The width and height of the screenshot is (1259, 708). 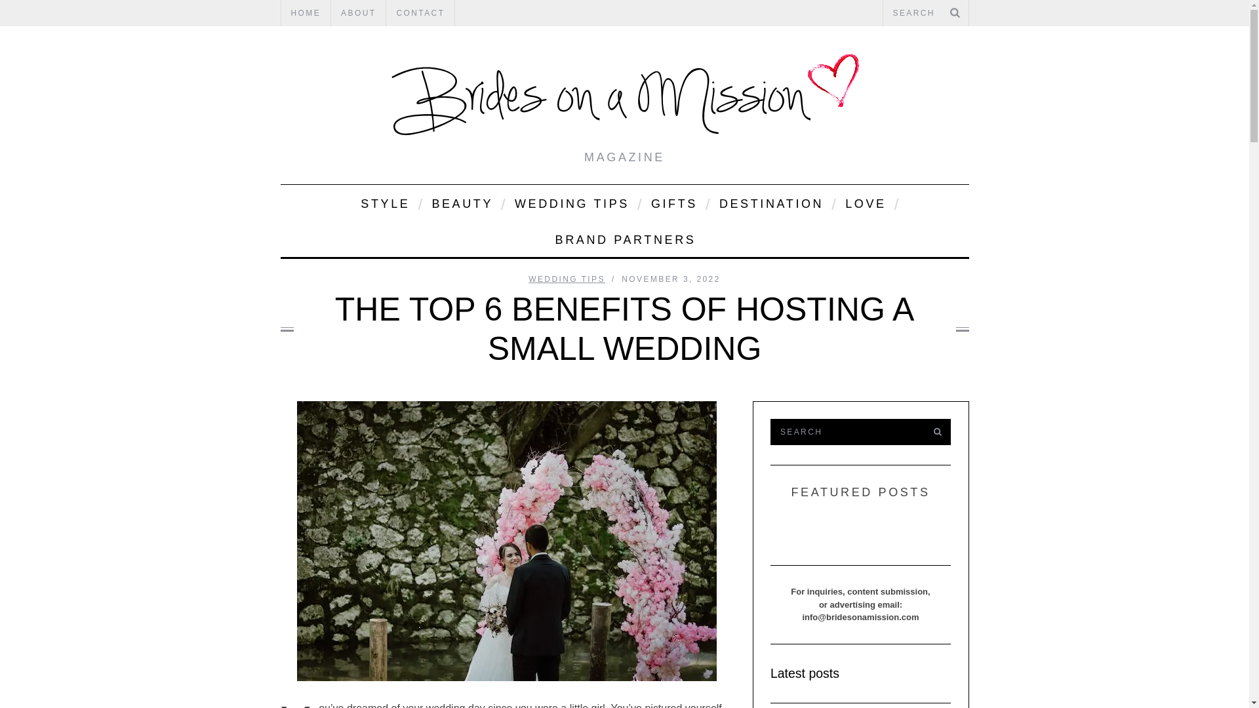 What do you see at coordinates (925, 13) in the screenshot?
I see `Search` at bounding box center [925, 13].